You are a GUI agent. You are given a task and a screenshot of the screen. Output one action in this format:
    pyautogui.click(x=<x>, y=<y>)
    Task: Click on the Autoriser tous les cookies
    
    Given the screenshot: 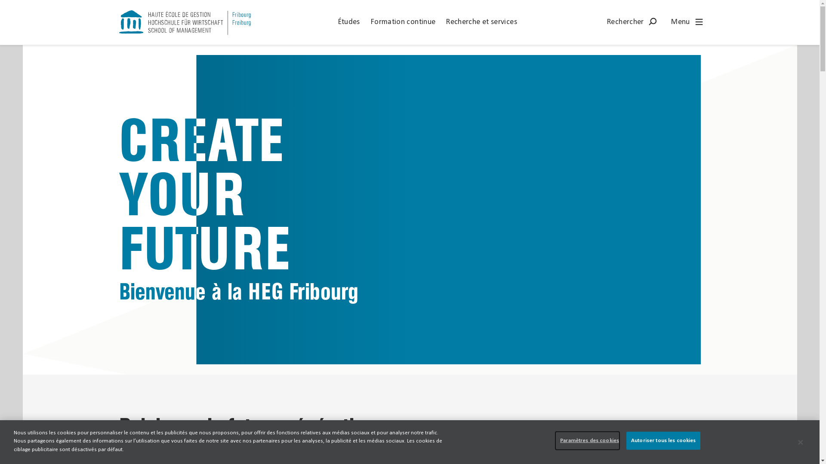 What is the action you would take?
    pyautogui.click(x=663, y=441)
    